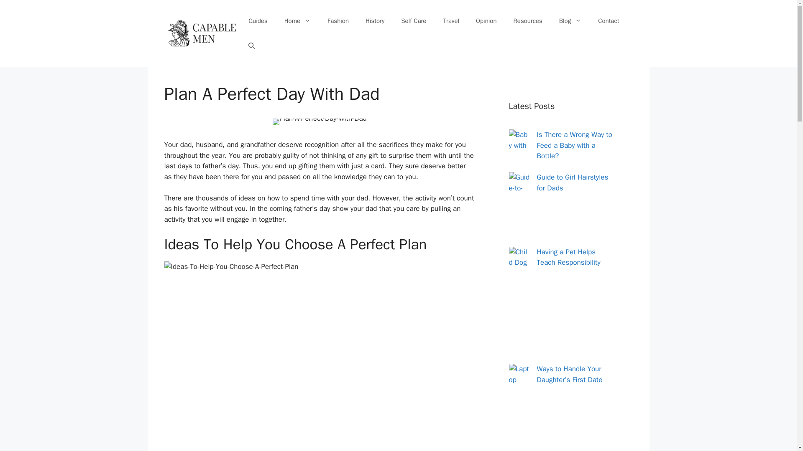 Image resolution: width=803 pixels, height=451 pixels. Describe the element at coordinates (338, 21) in the screenshot. I see `Fashion` at that location.